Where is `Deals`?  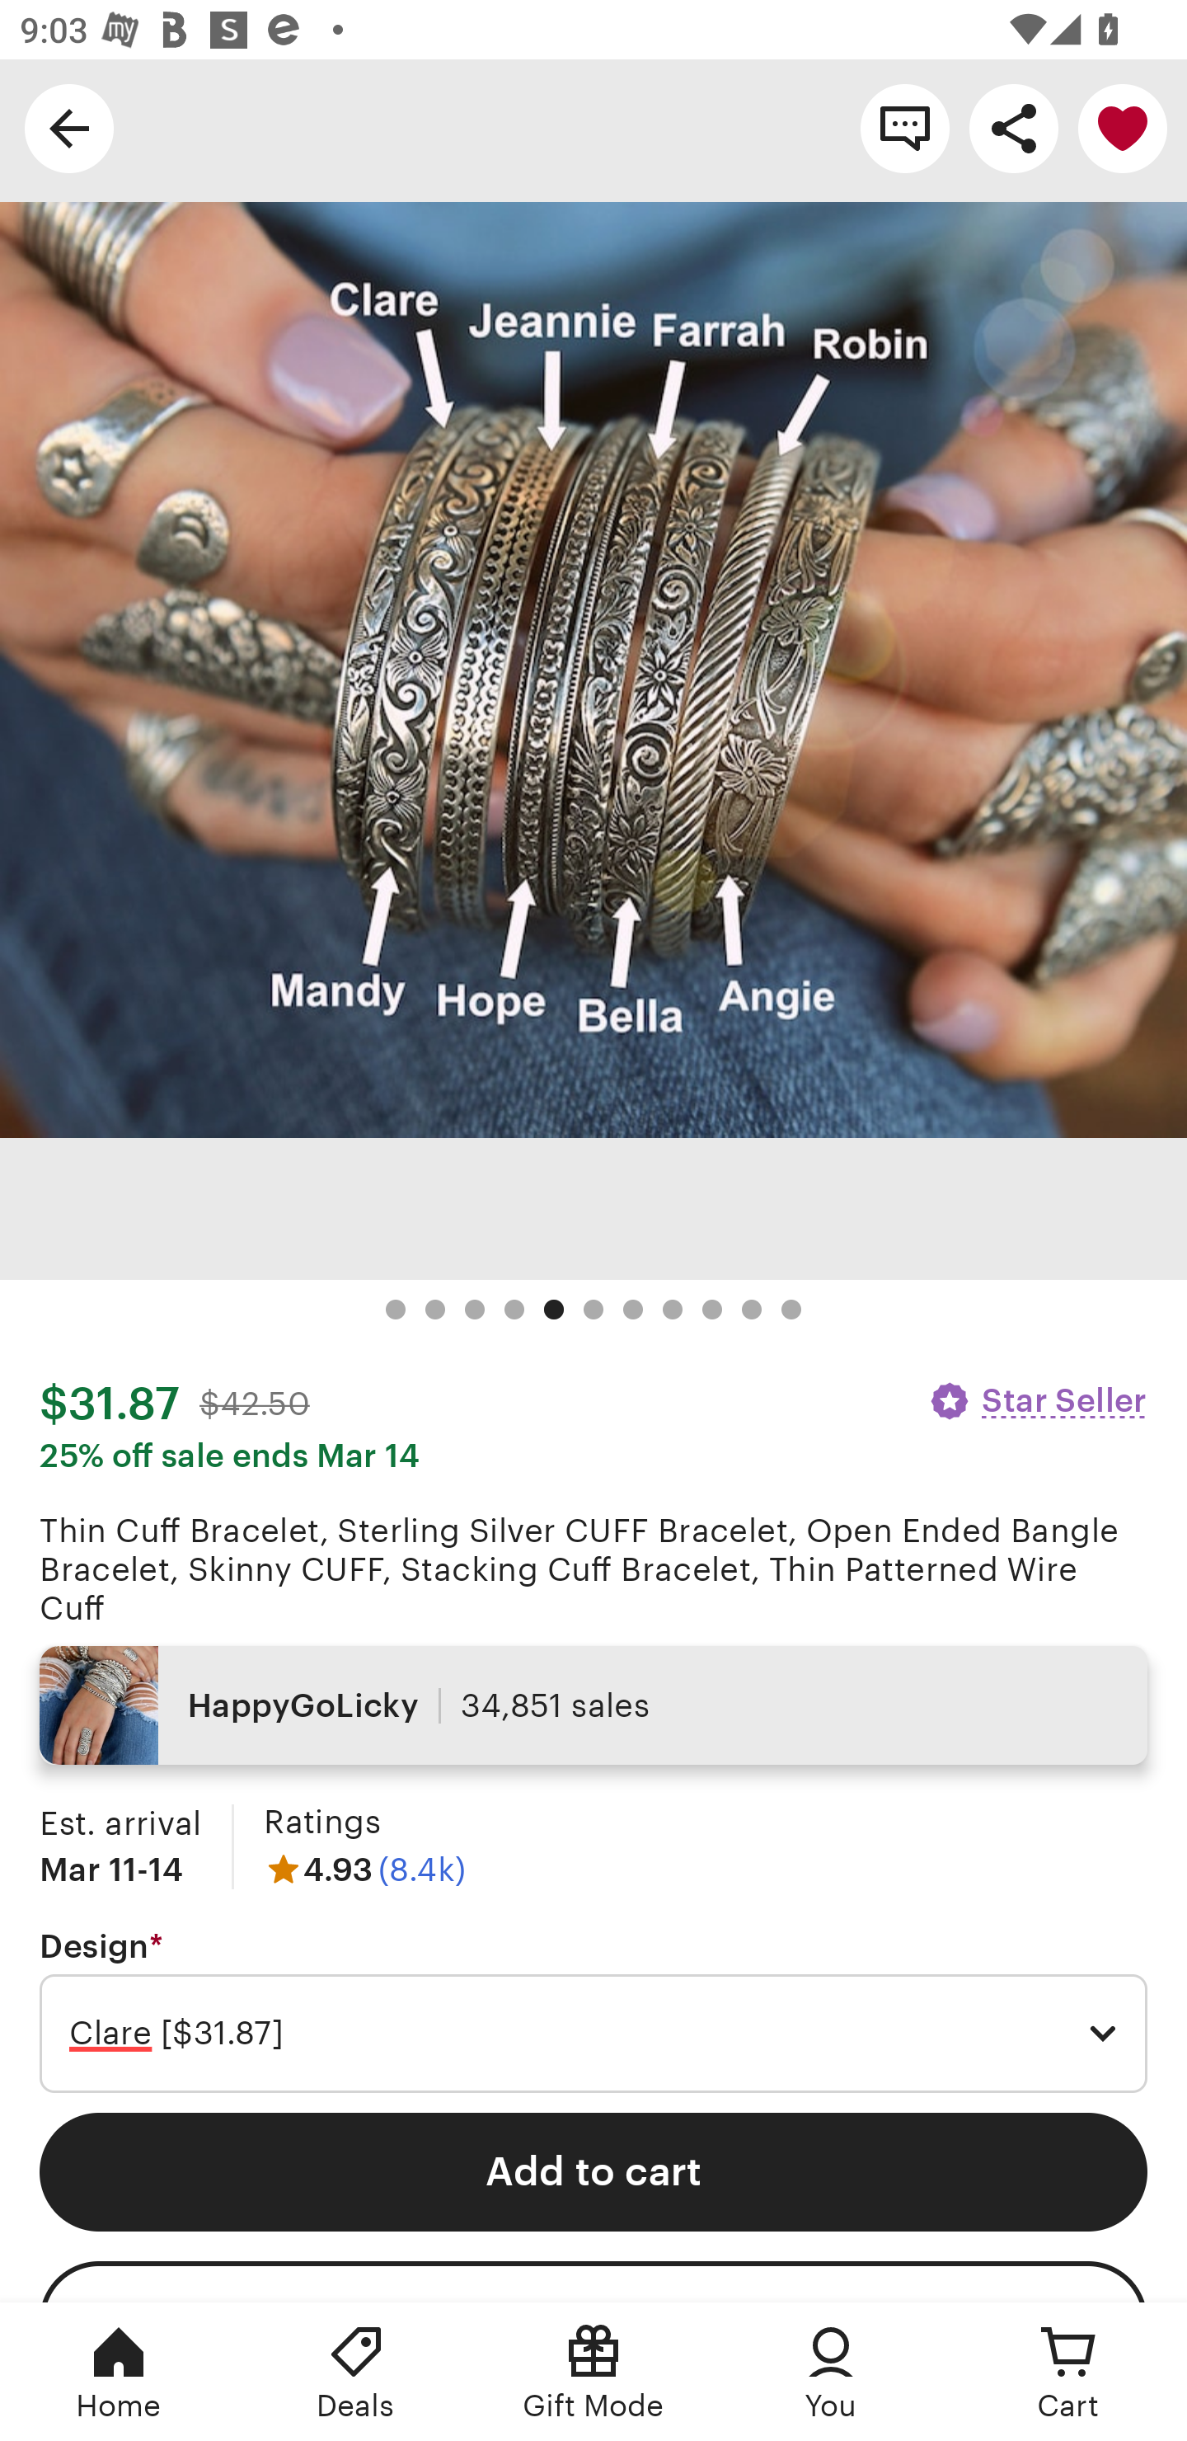
Deals is located at coordinates (356, 2372).